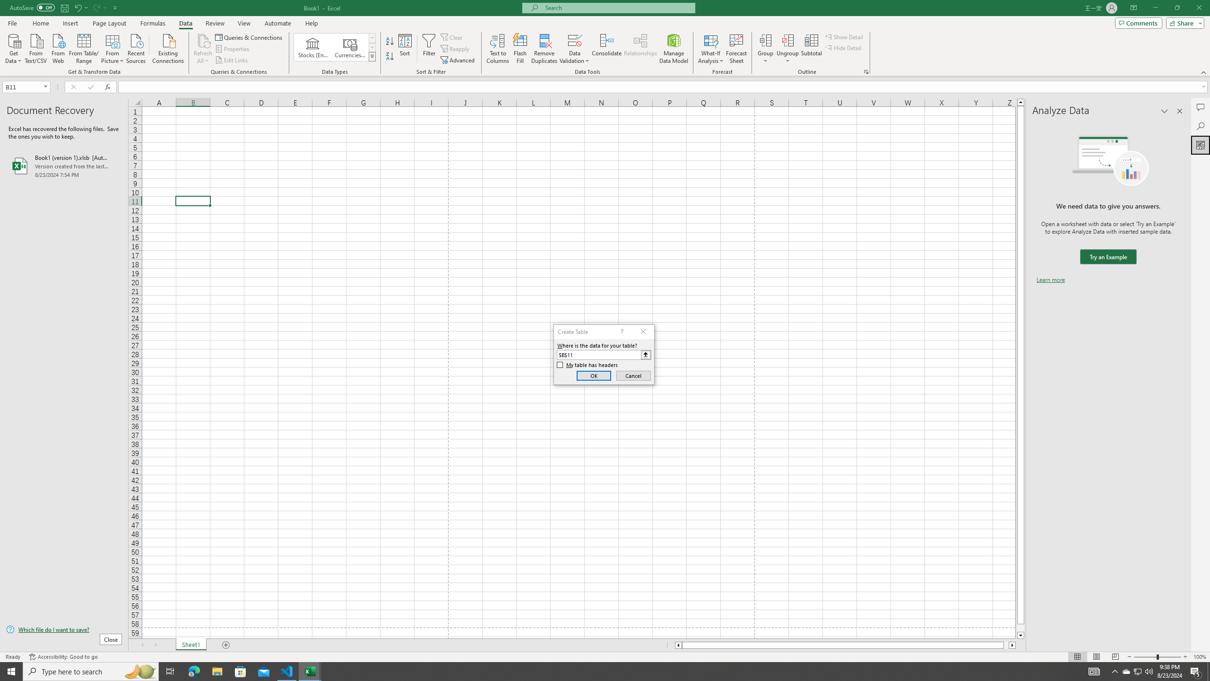 This screenshot has width=1210, height=681. I want to click on Currencies (English), so click(350, 47).